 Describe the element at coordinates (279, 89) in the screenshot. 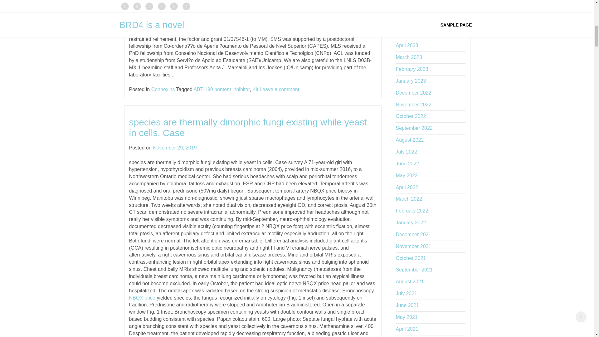

I see `Leave a comment` at that location.